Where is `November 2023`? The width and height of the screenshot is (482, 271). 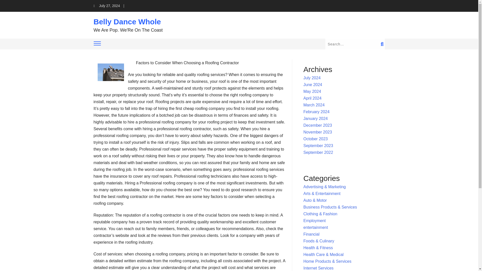
November 2023 is located at coordinates (318, 132).